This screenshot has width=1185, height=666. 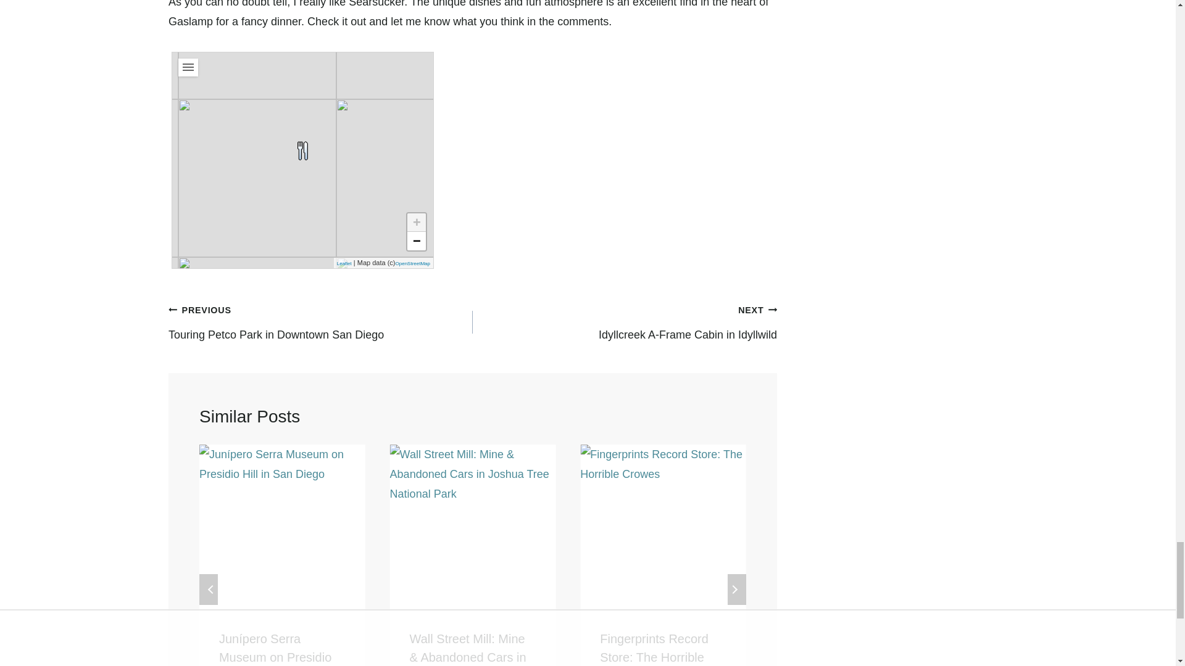 I want to click on A JS library for interactive maps, so click(x=344, y=264).